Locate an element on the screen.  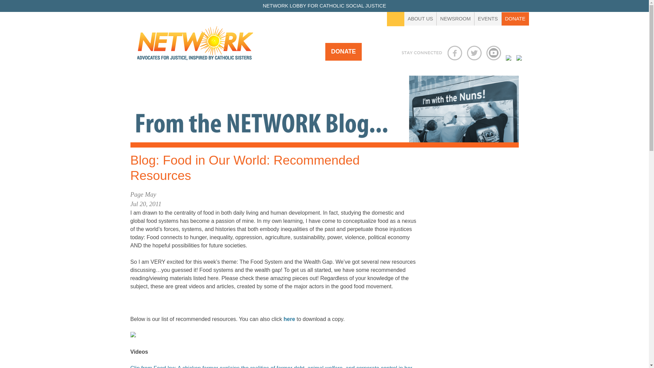
BECOME A MEMBER is located at coordinates (210, 83).